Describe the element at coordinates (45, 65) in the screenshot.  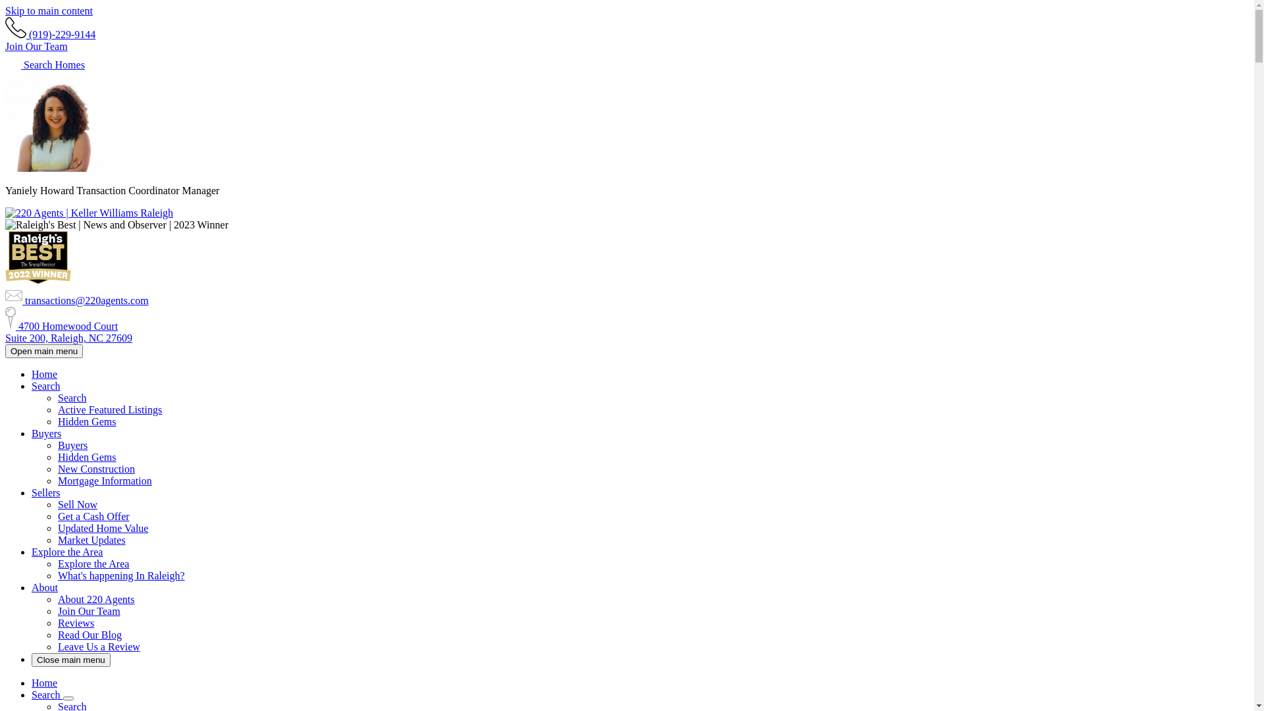
I see `Search Homes` at that location.